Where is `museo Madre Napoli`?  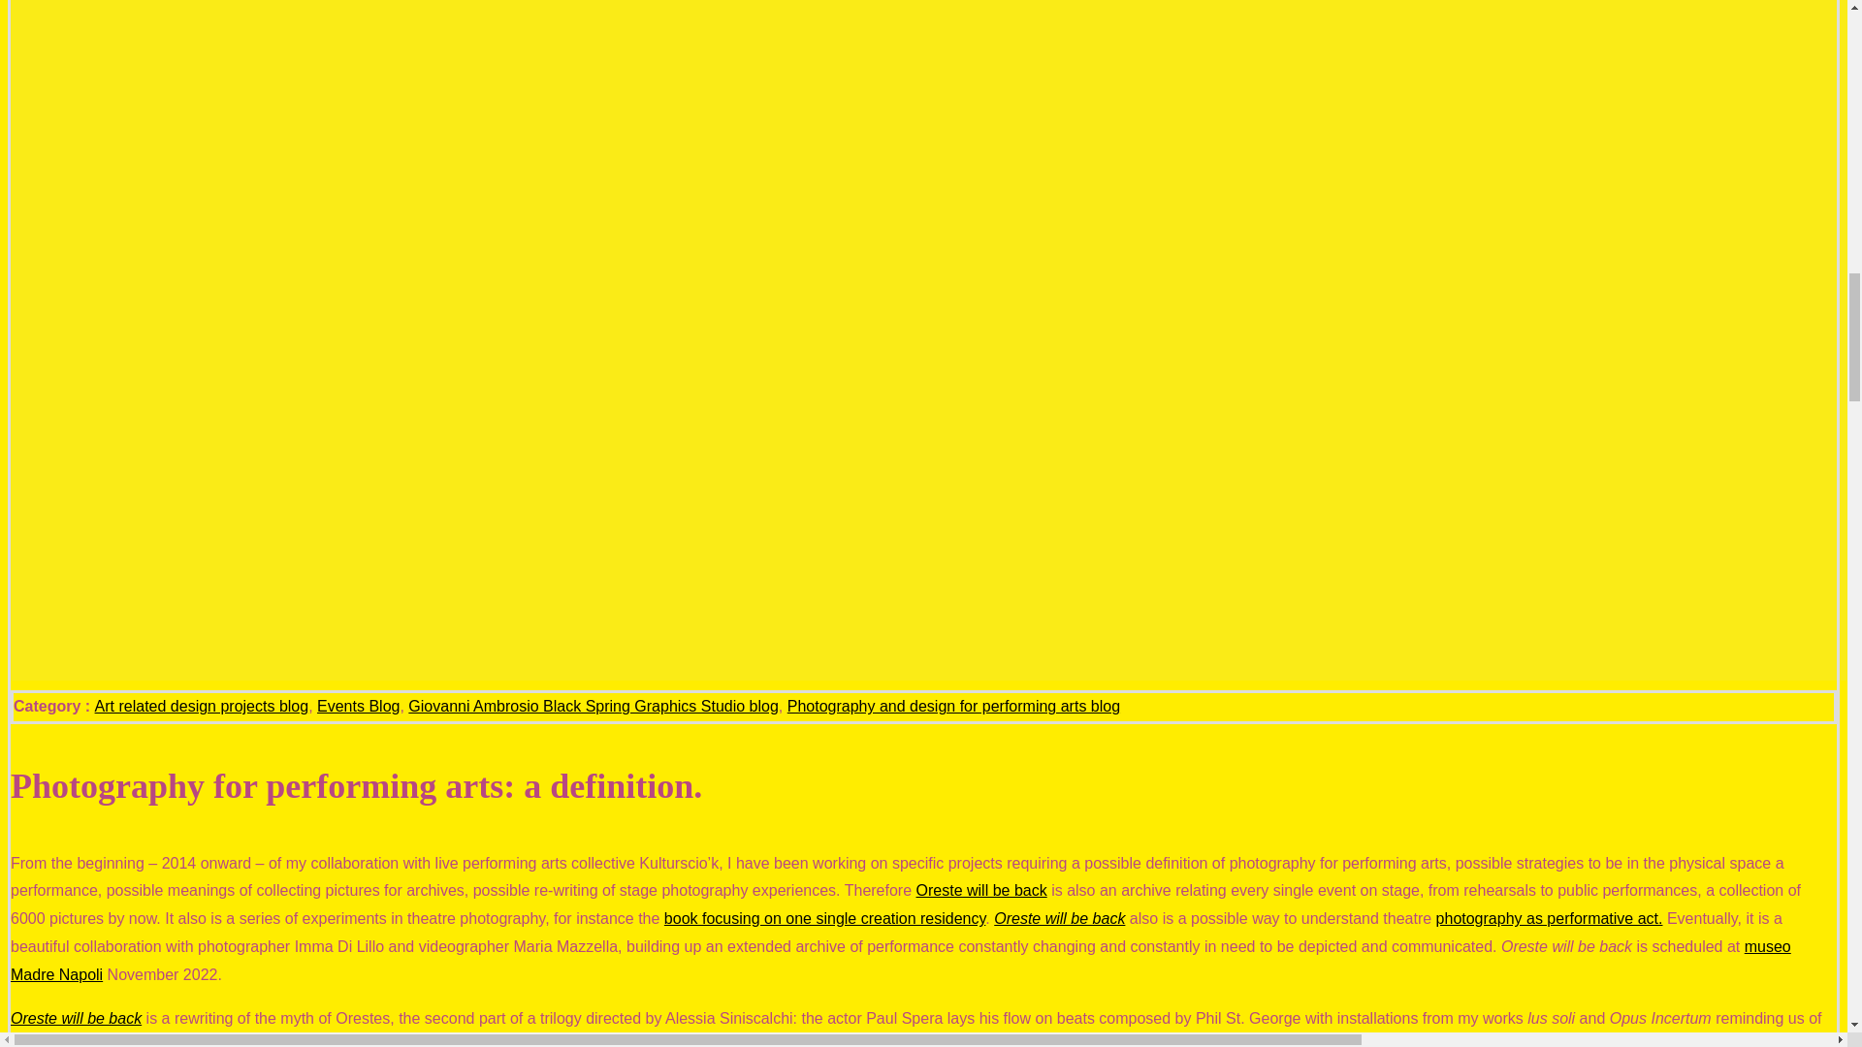
museo Madre Napoli is located at coordinates (901, 960).